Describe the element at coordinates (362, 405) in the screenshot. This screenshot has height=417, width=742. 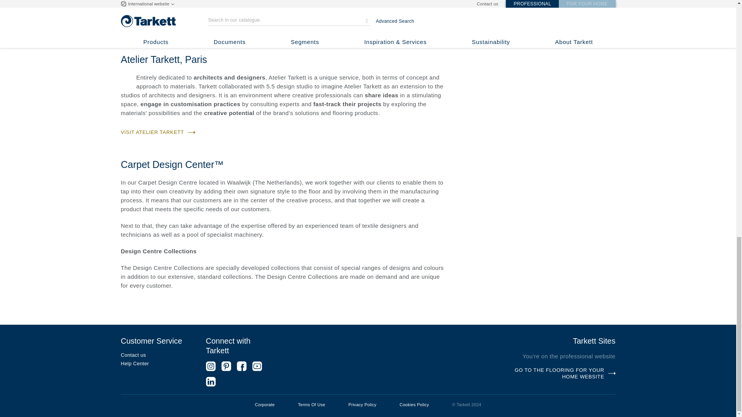
I see `Privacy Policy` at that location.